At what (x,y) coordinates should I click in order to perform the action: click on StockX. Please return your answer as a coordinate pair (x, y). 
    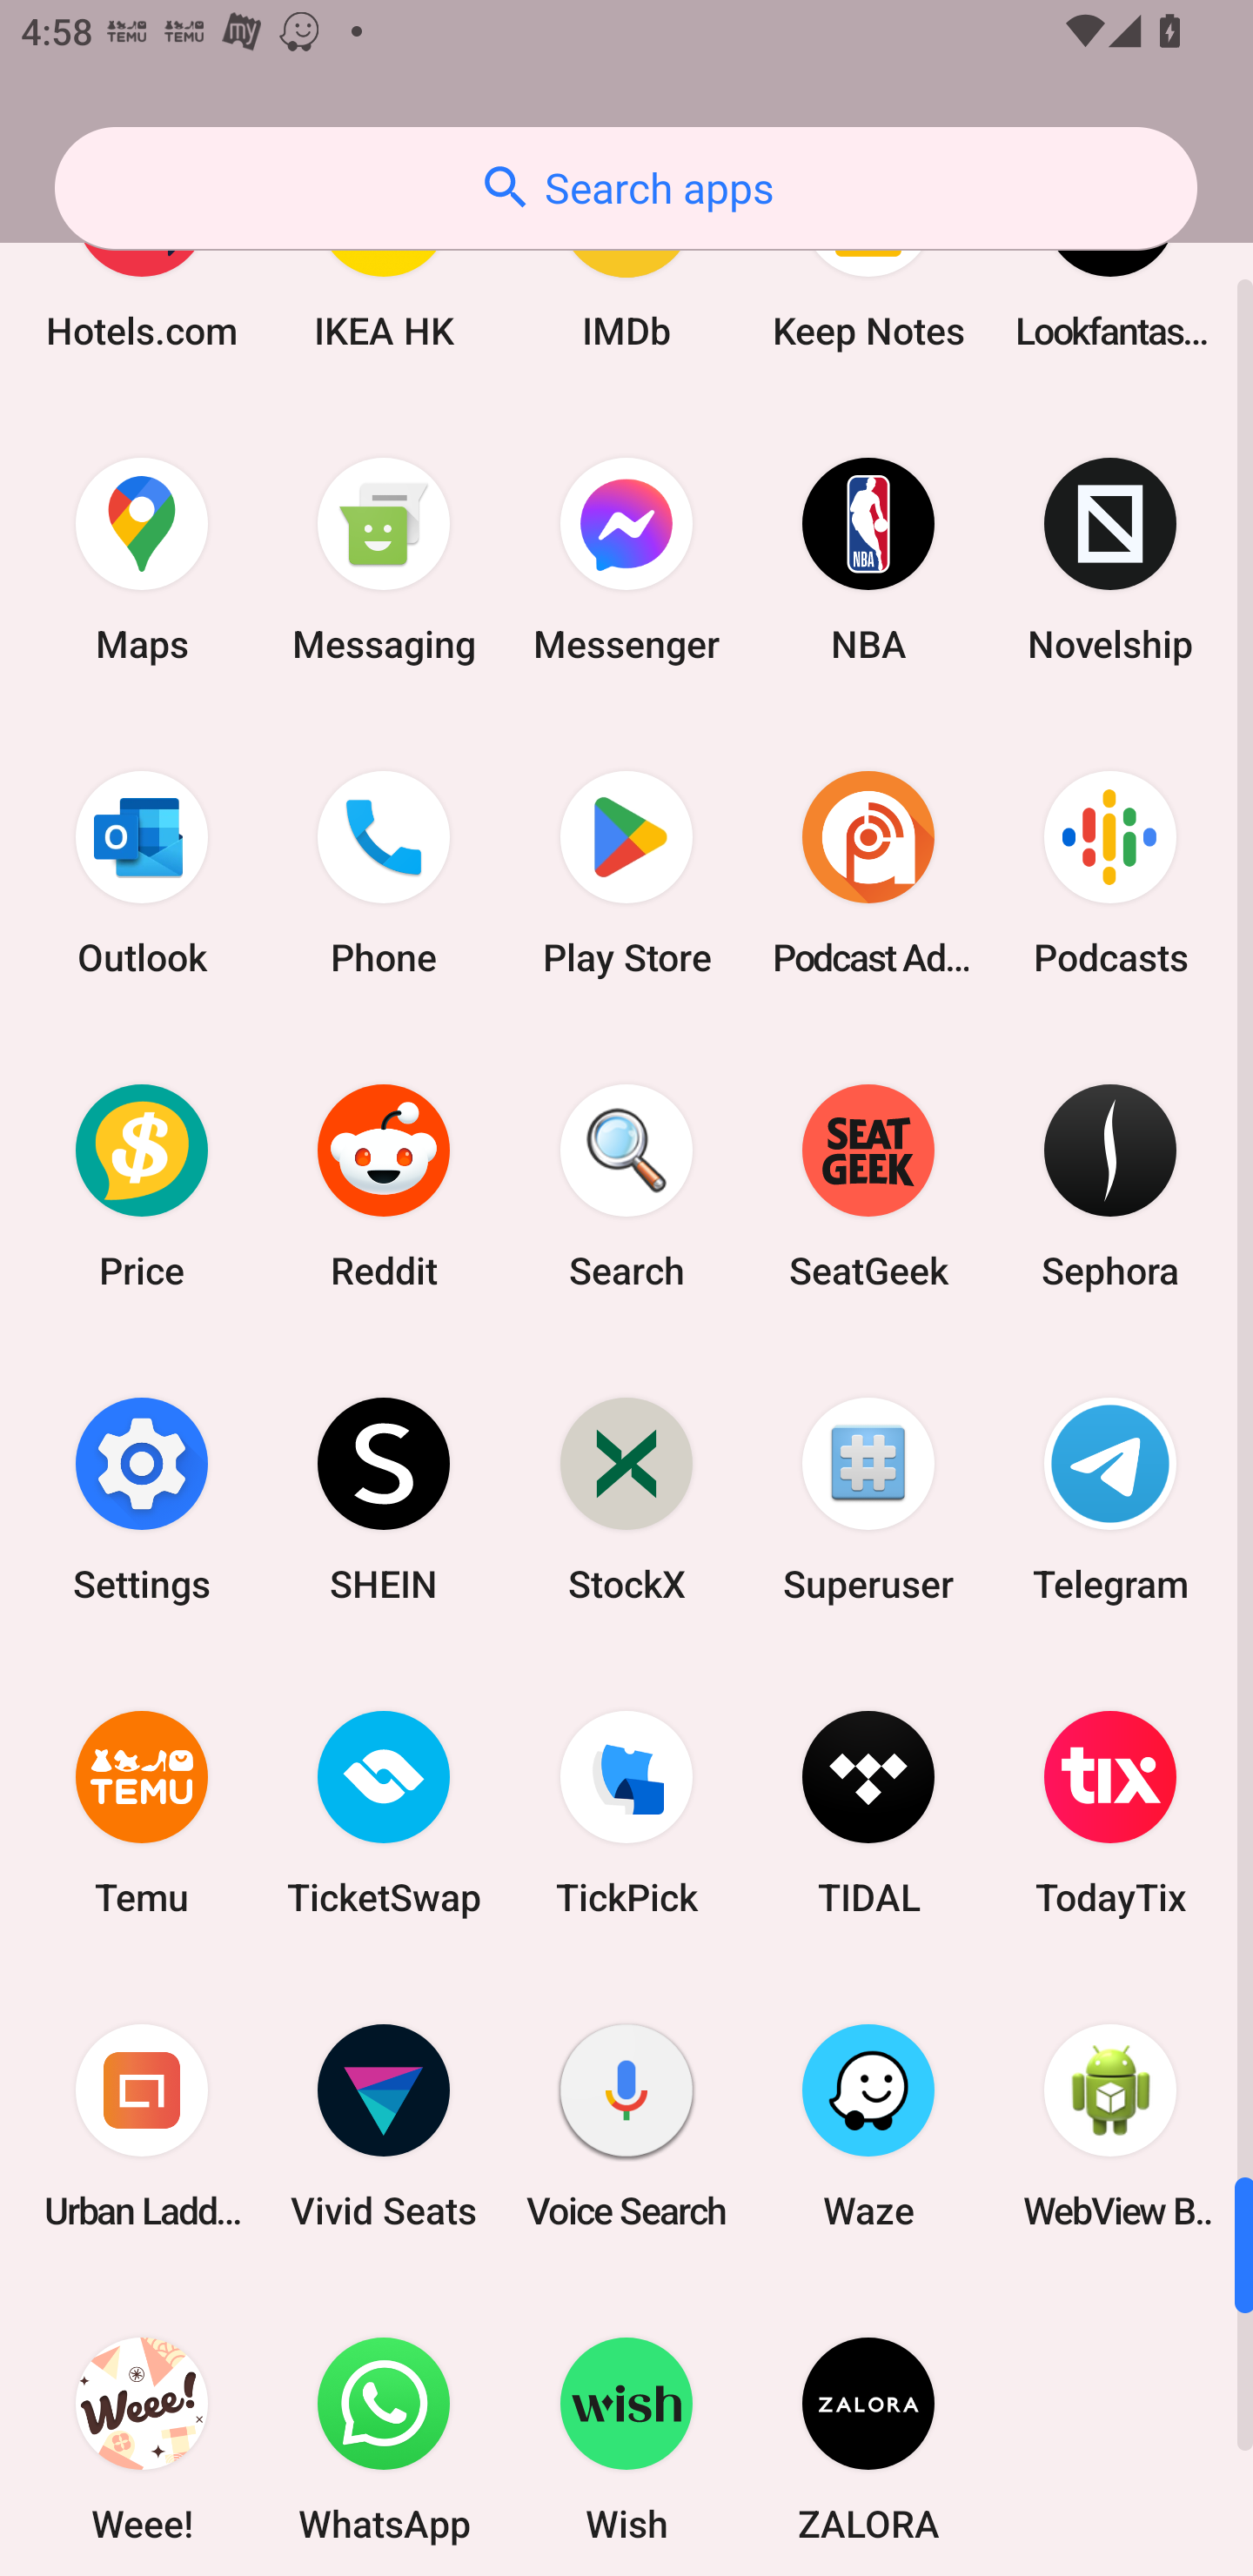
    Looking at the image, I should click on (626, 1499).